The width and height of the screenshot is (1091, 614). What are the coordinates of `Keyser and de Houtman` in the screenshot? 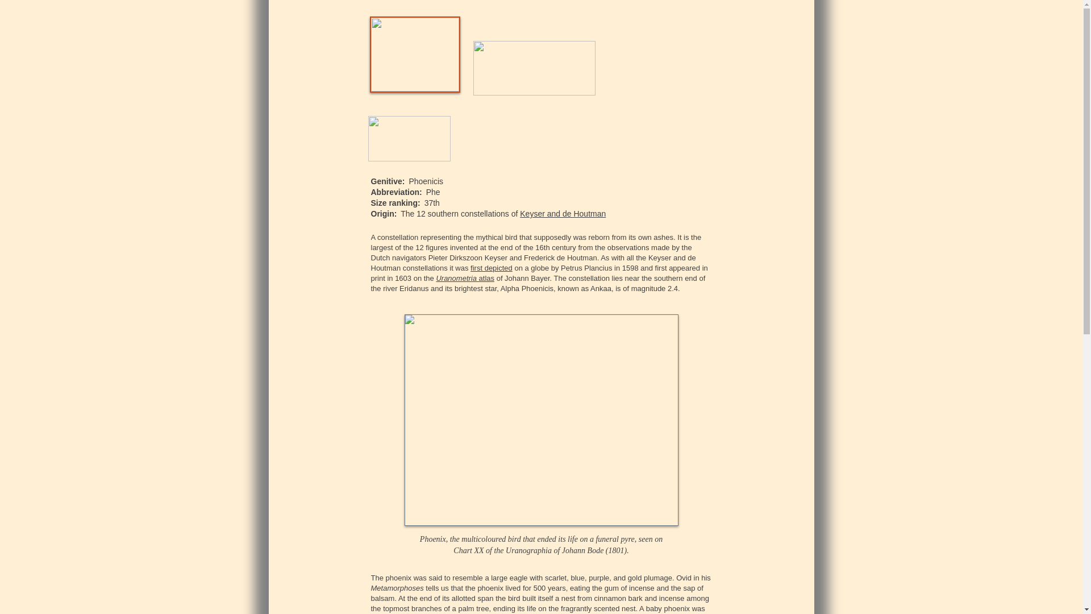 It's located at (563, 214).